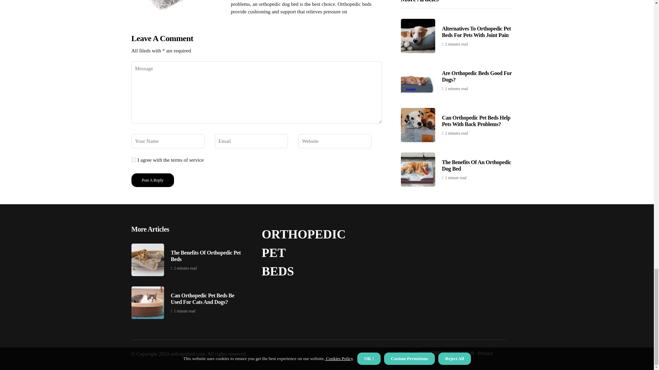 The height and width of the screenshot is (370, 659). I want to click on Post a Reply, so click(152, 180).